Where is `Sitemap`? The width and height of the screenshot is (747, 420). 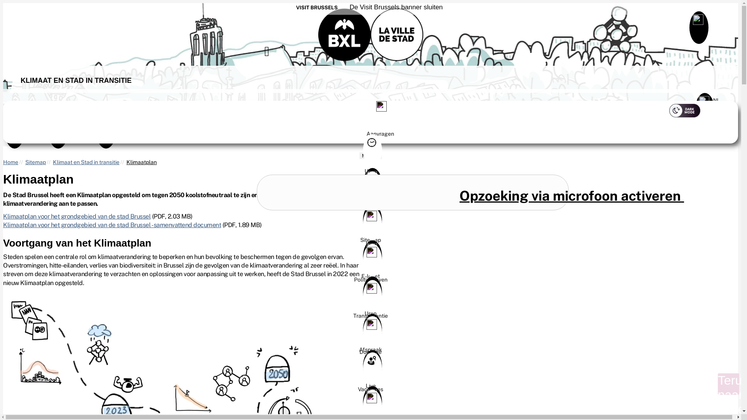 Sitemap is located at coordinates (58, 128).